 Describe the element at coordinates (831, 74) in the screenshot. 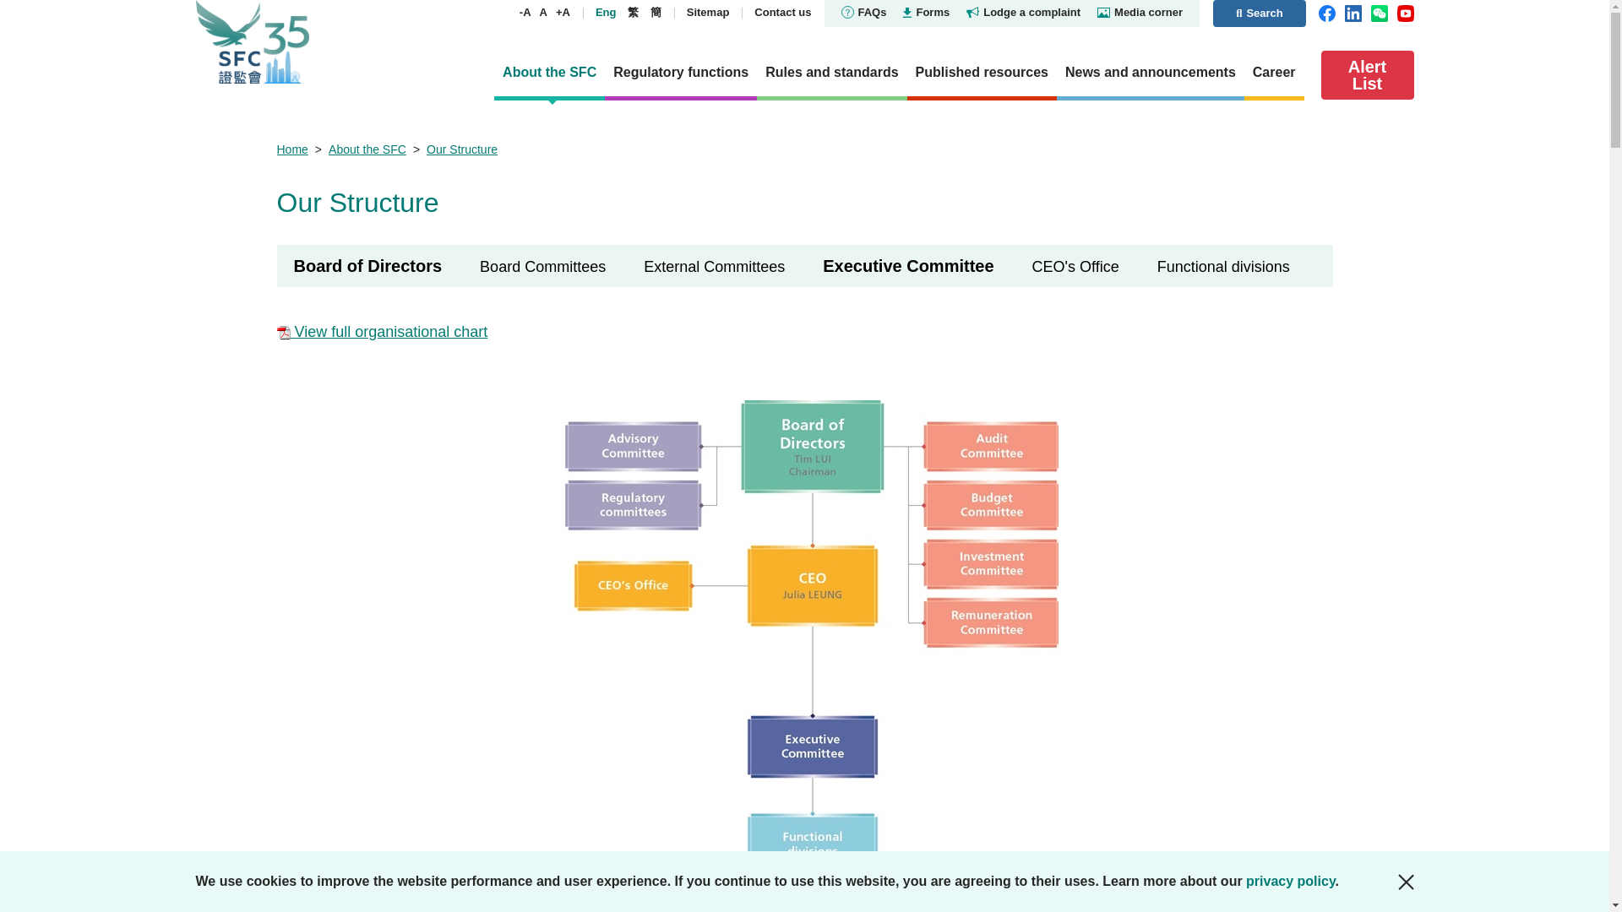

I see `Sitemap` at that location.